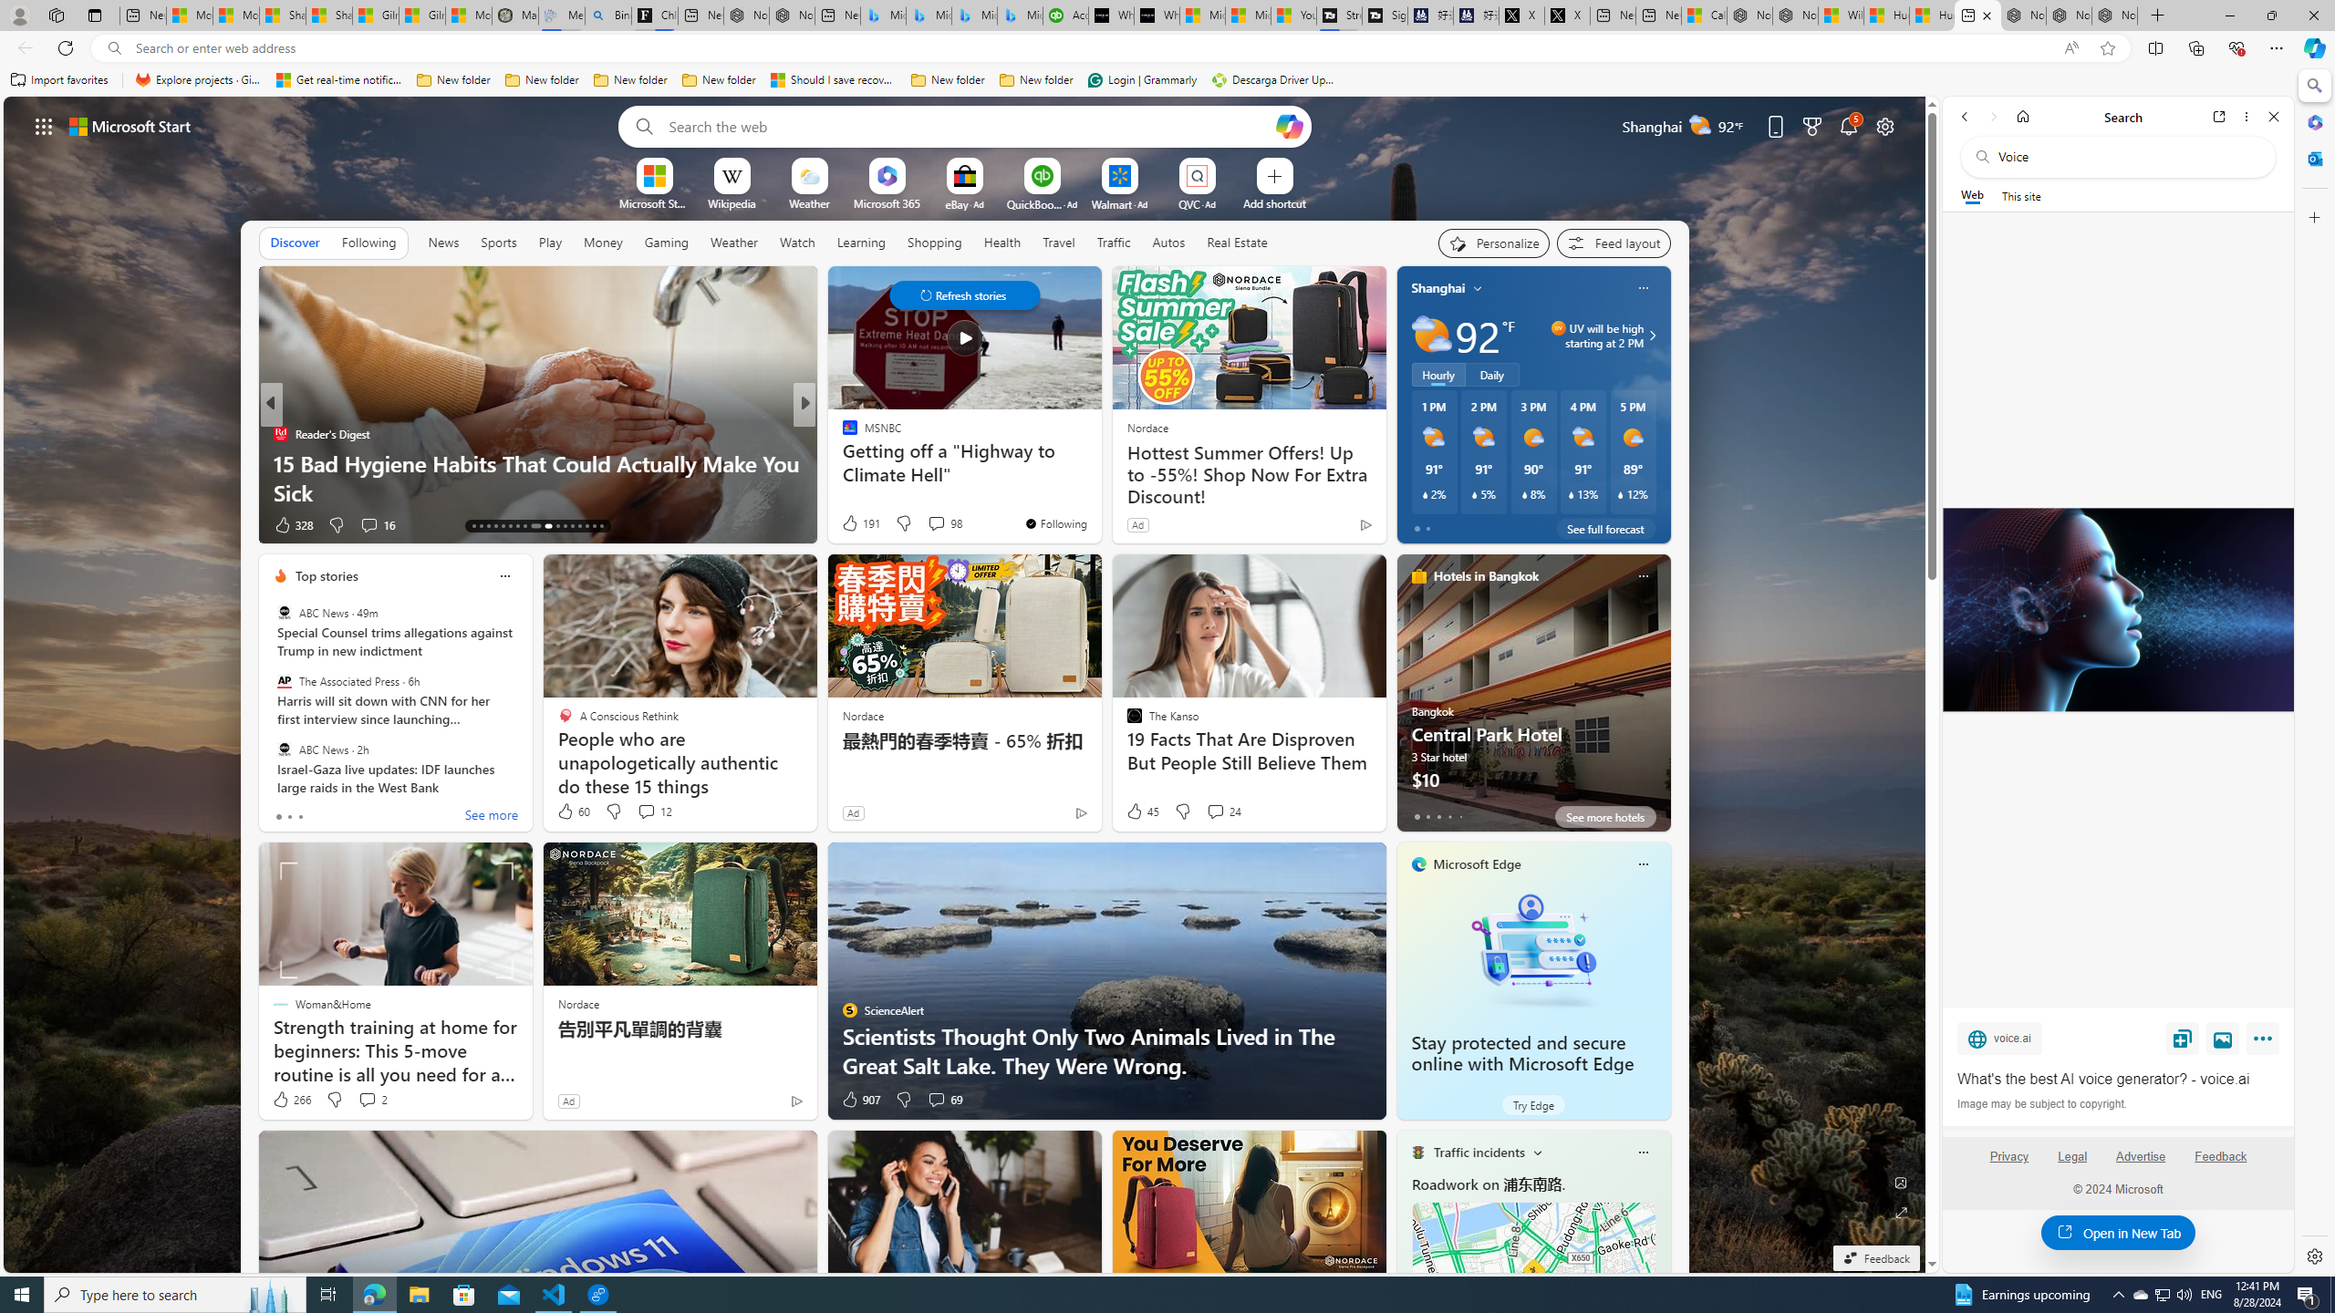 This screenshot has width=2335, height=1313. I want to click on View comments 4 Comment, so click(925, 524).